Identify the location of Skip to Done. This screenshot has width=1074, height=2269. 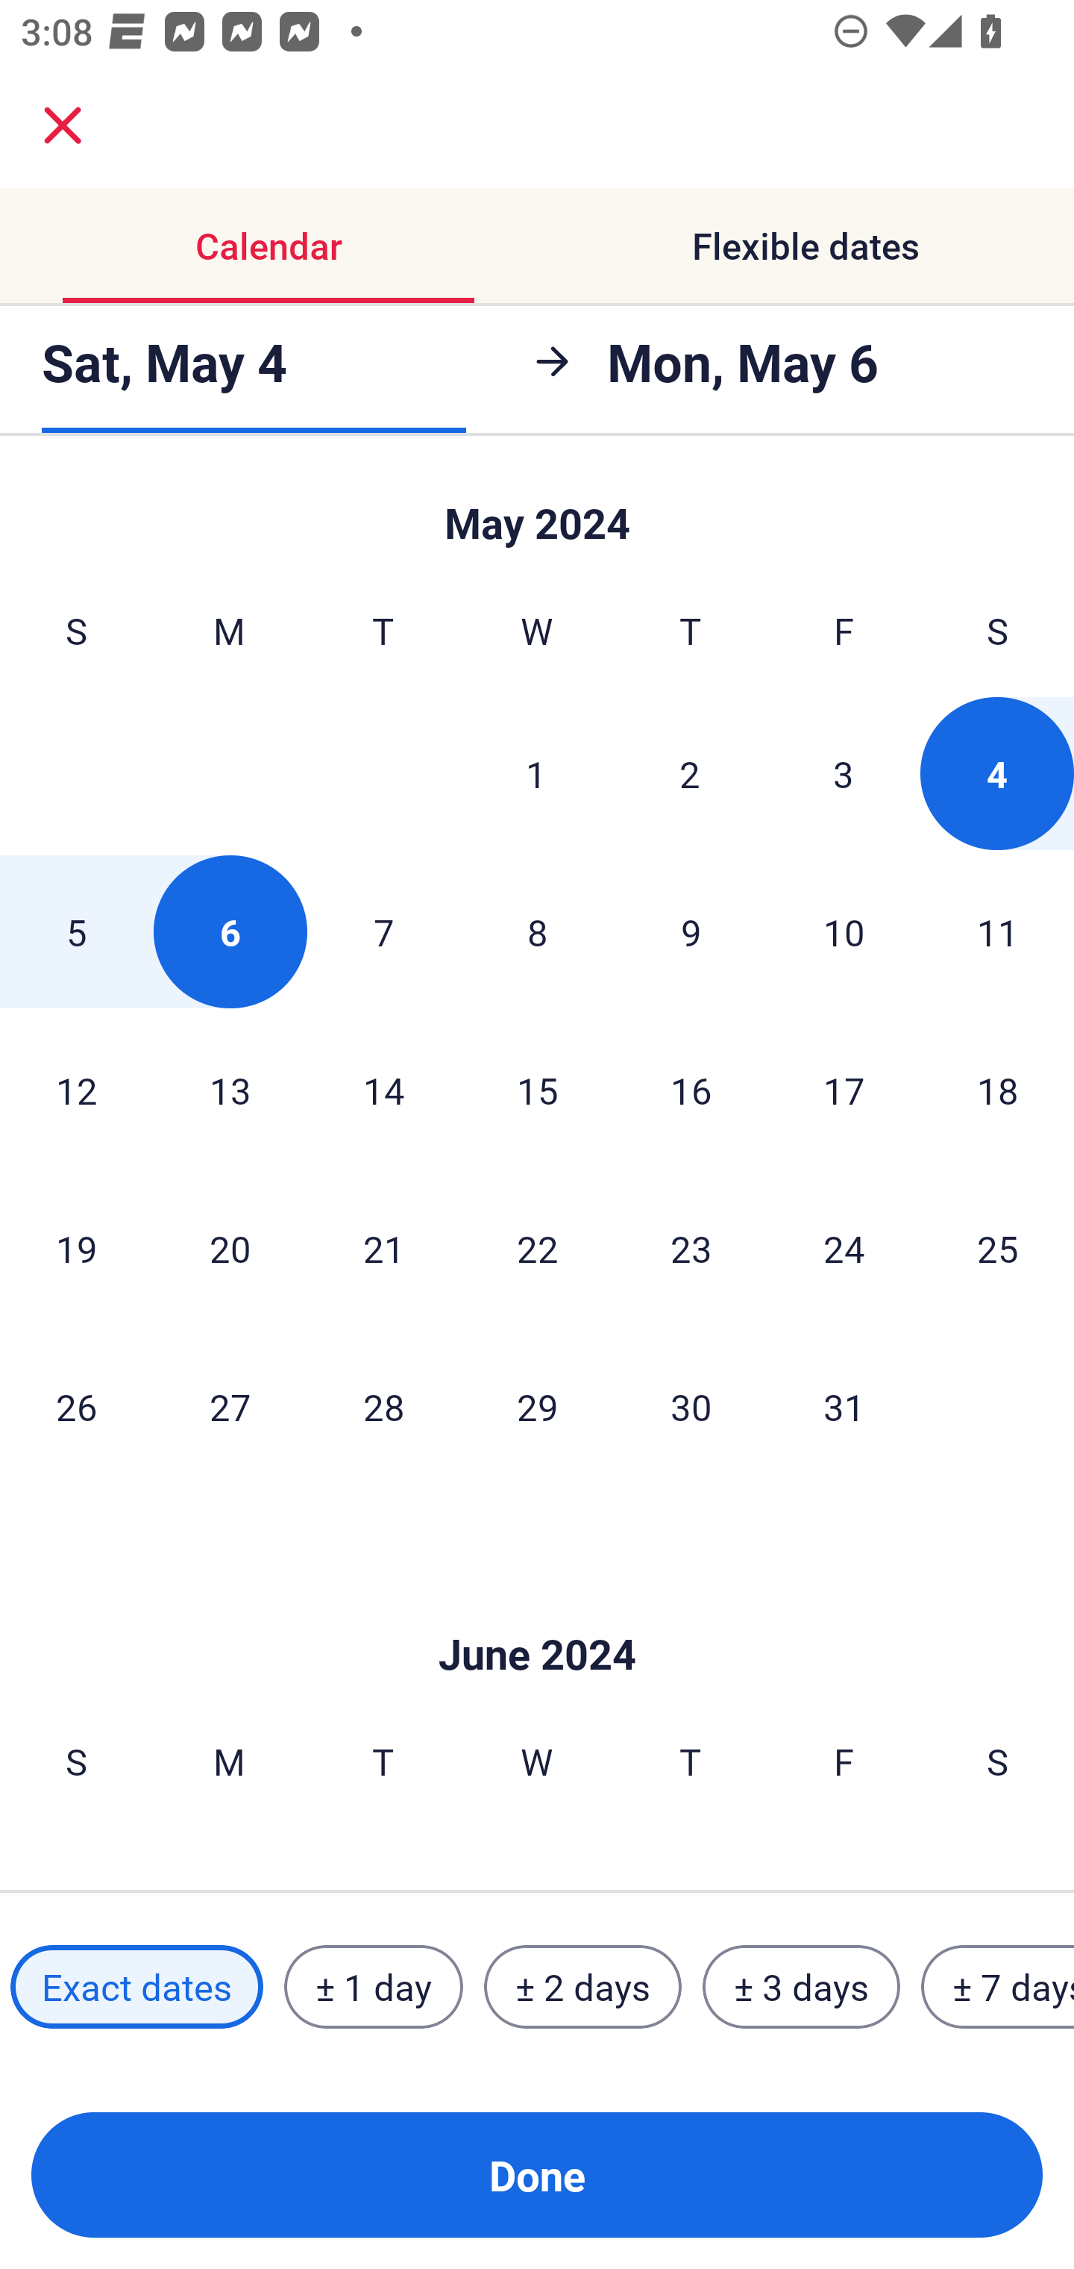
(537, 511).